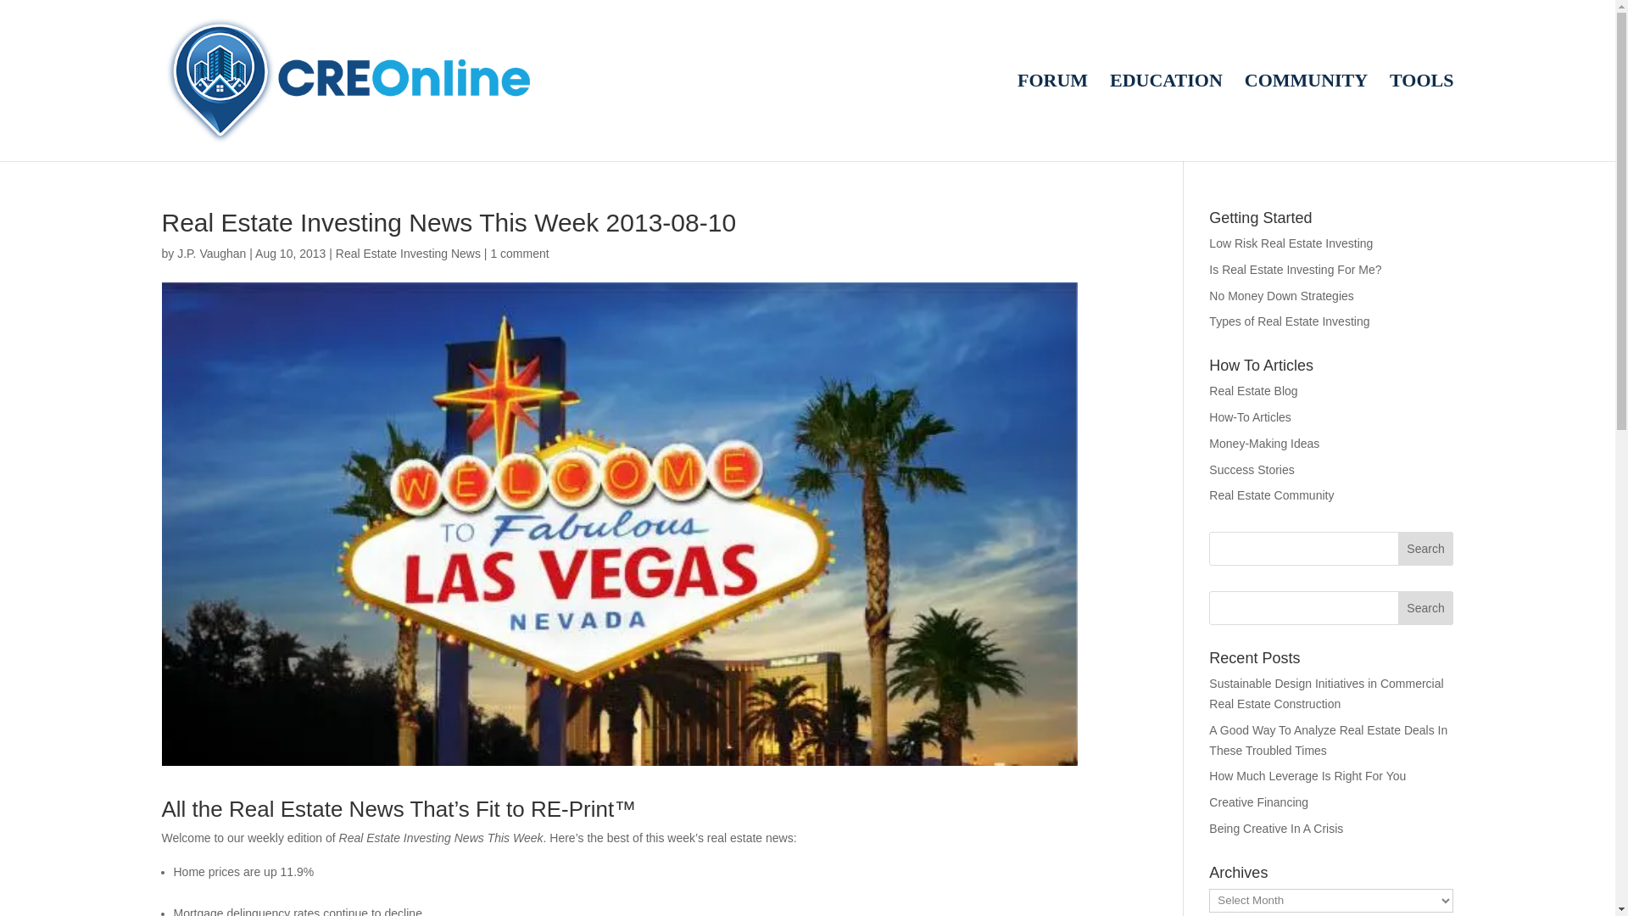 The width and height of the screenshot is (1628, 916). I want to click on Types of Real Estate Investing, so click(1289, 321).